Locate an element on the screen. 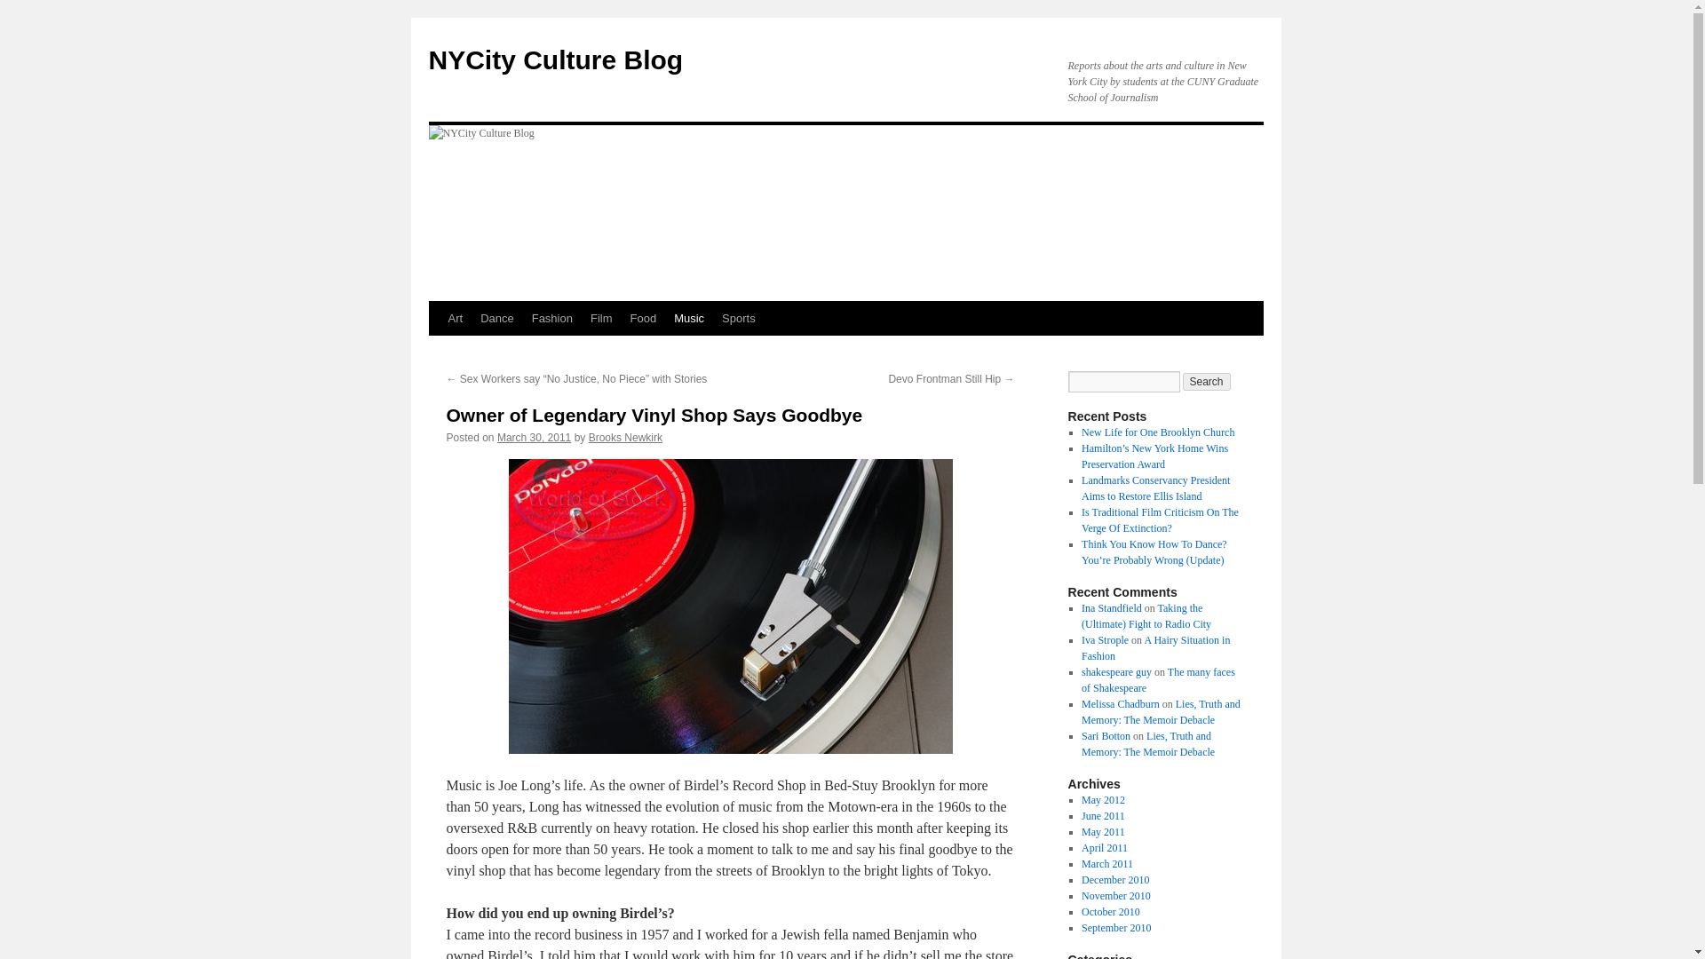 Image resolution: width=1705 pixels, height=959 pixels. New Life for One Brooklyn Church is located at coordinates (1158, 432).